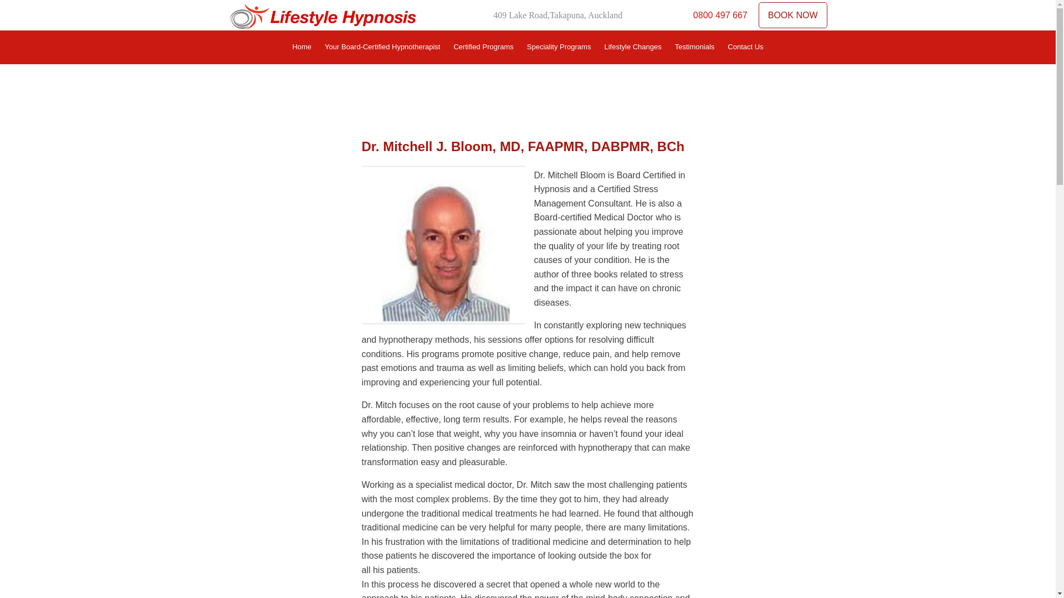 The height and width of the screenshot is (598, 1064). I want to click on Your Board-Certified Hypnotherapist, so click(382, 47).